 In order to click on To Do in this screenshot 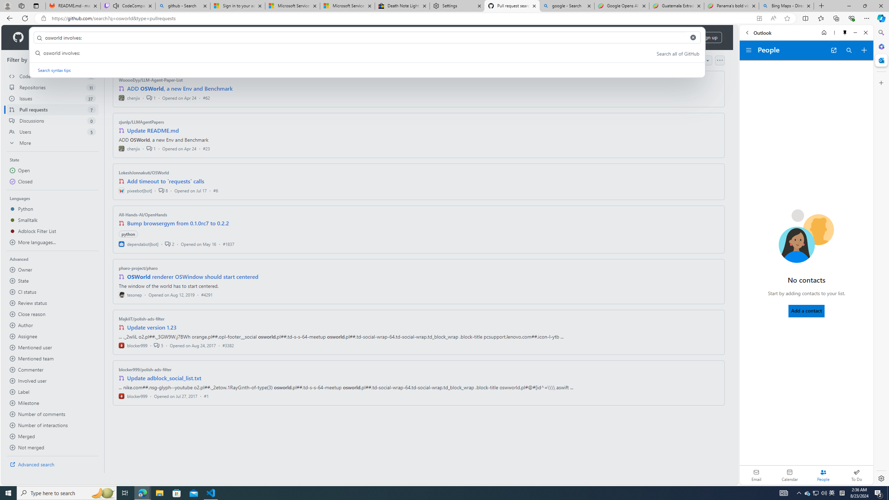, I will do `click(856, 475)`.